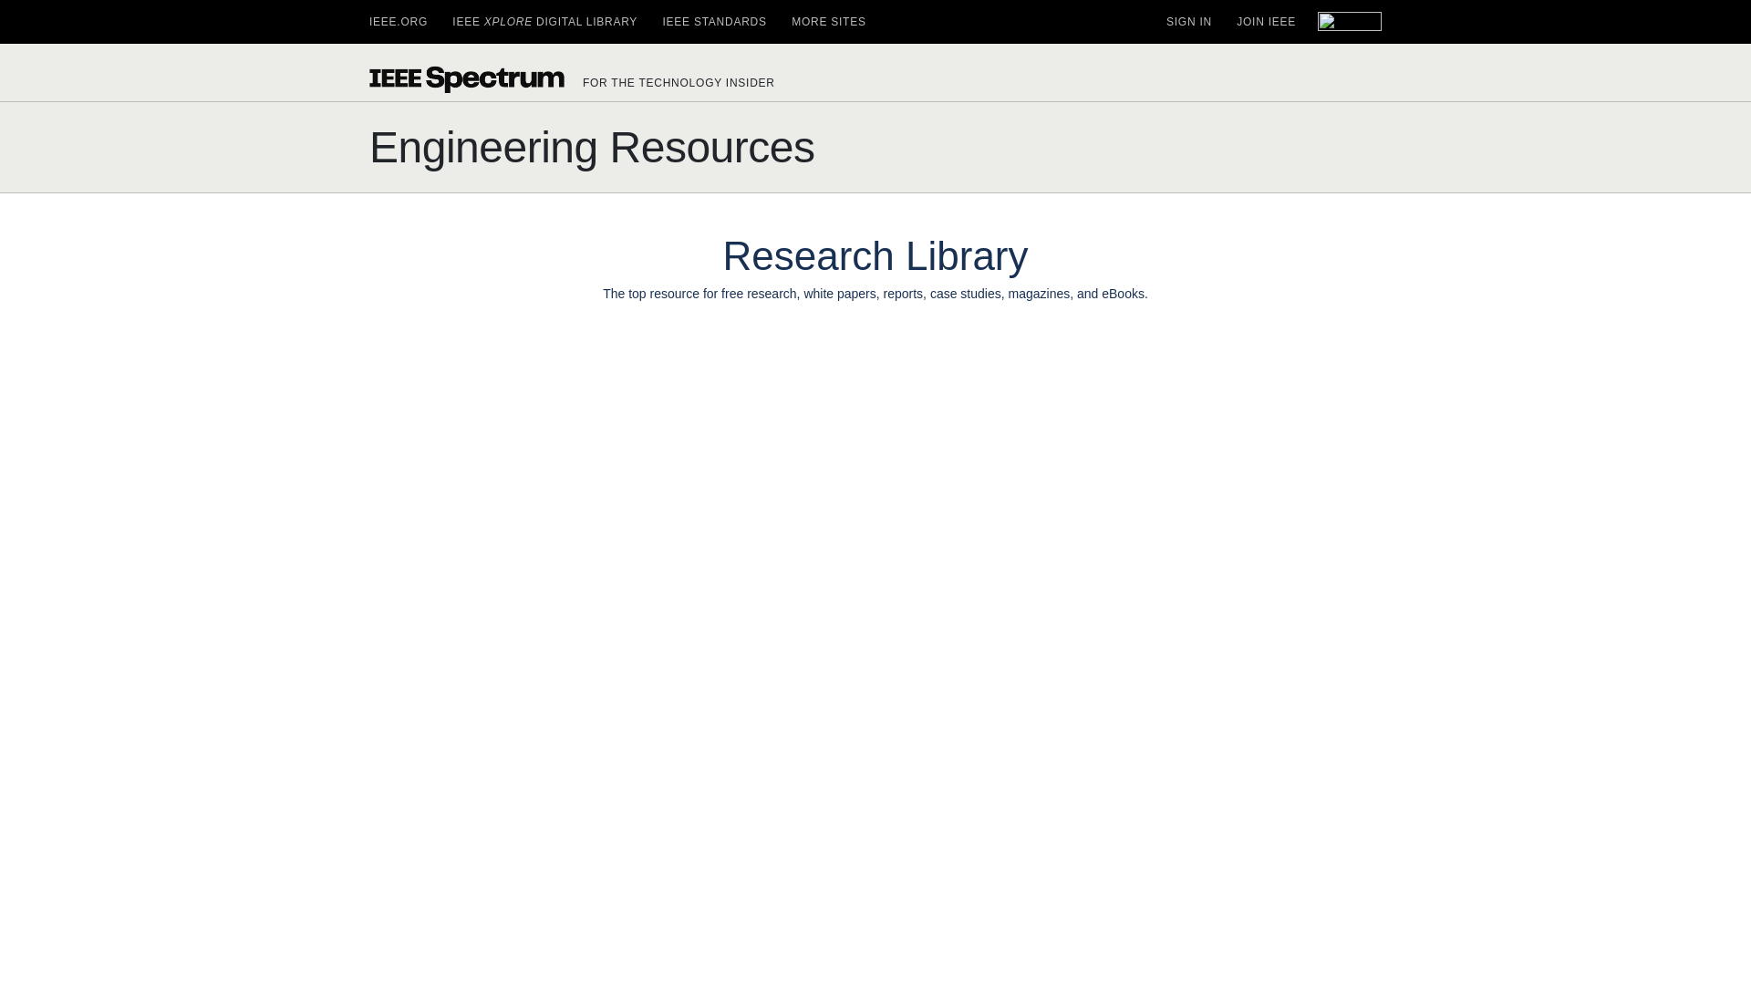 The width and height of the screenshot is (1751, 985). Describe the element at coordinates (1266, 22) in the screenshot. I see `JOIN IEEE` at that location.